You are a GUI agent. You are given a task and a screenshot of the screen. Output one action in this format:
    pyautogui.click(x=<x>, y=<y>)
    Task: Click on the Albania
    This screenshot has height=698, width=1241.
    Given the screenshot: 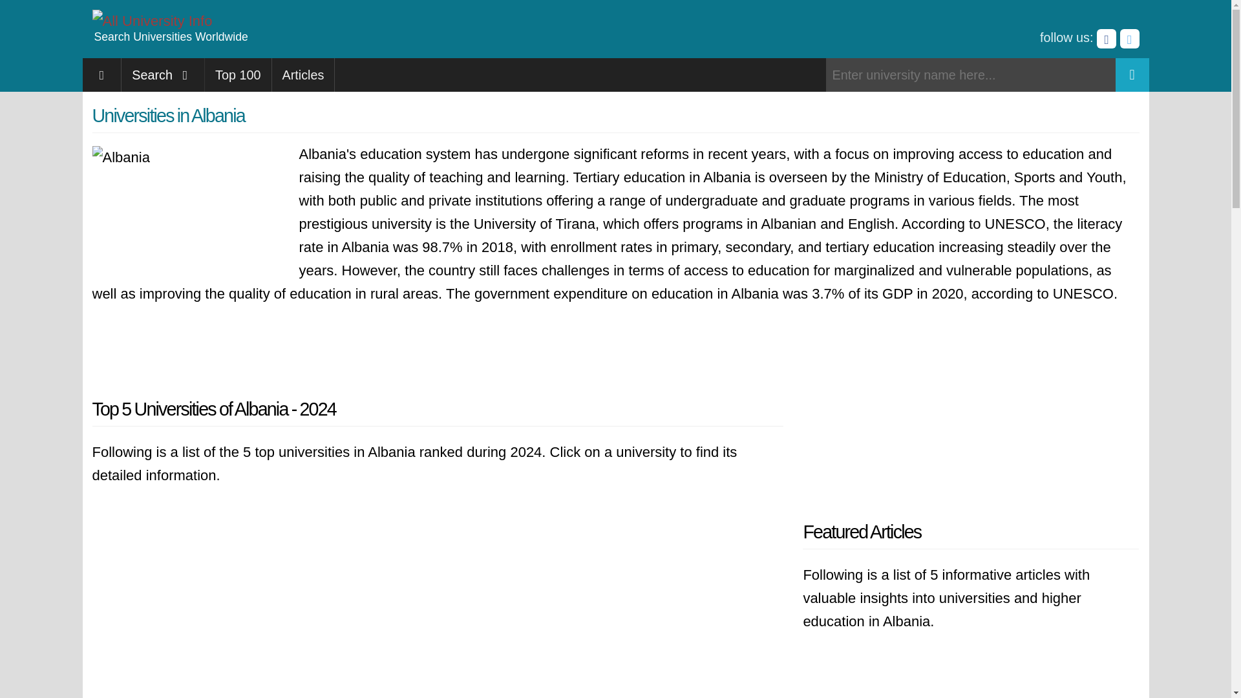 What is the action you would take?
    pyautogui.click(x=189, y=210)
    